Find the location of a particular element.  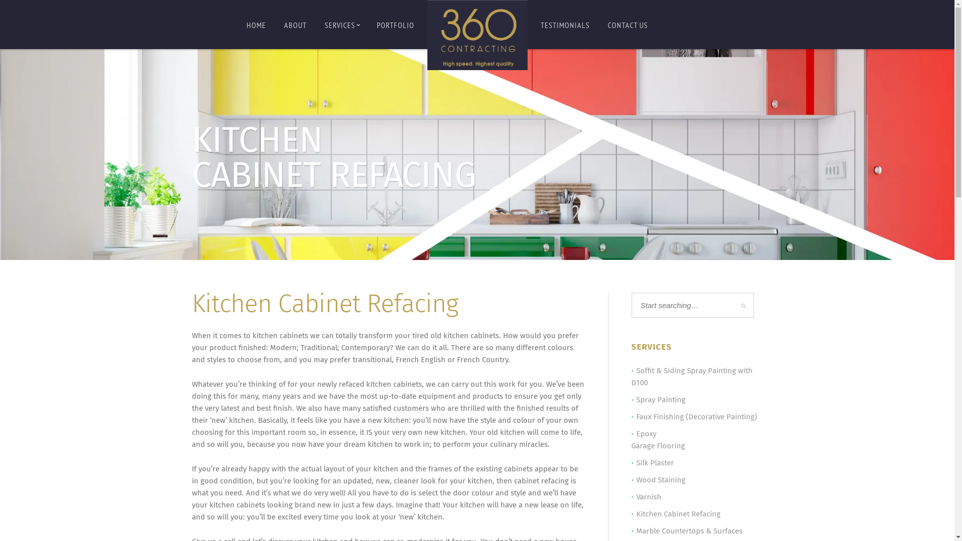

Varnish is located at coordinates (649, 497).